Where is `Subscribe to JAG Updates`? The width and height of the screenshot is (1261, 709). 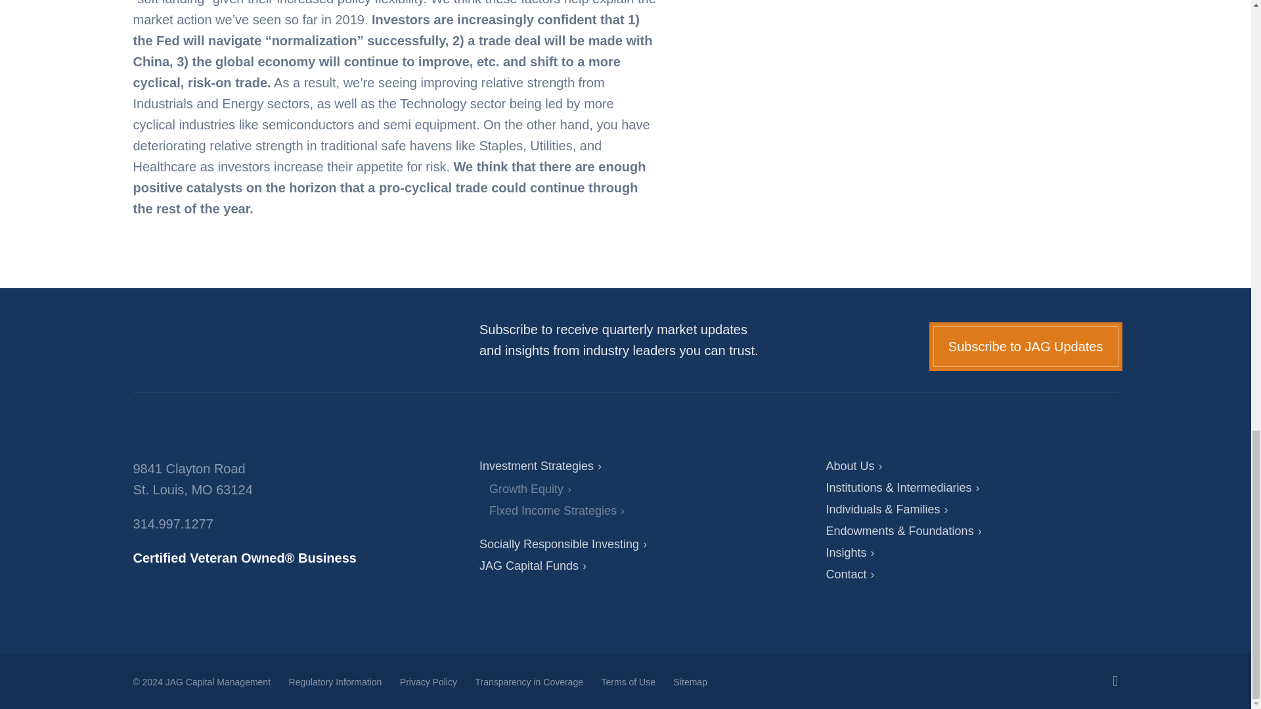
Subscribe to JAG Updates is located at coordinates (1026, 347).